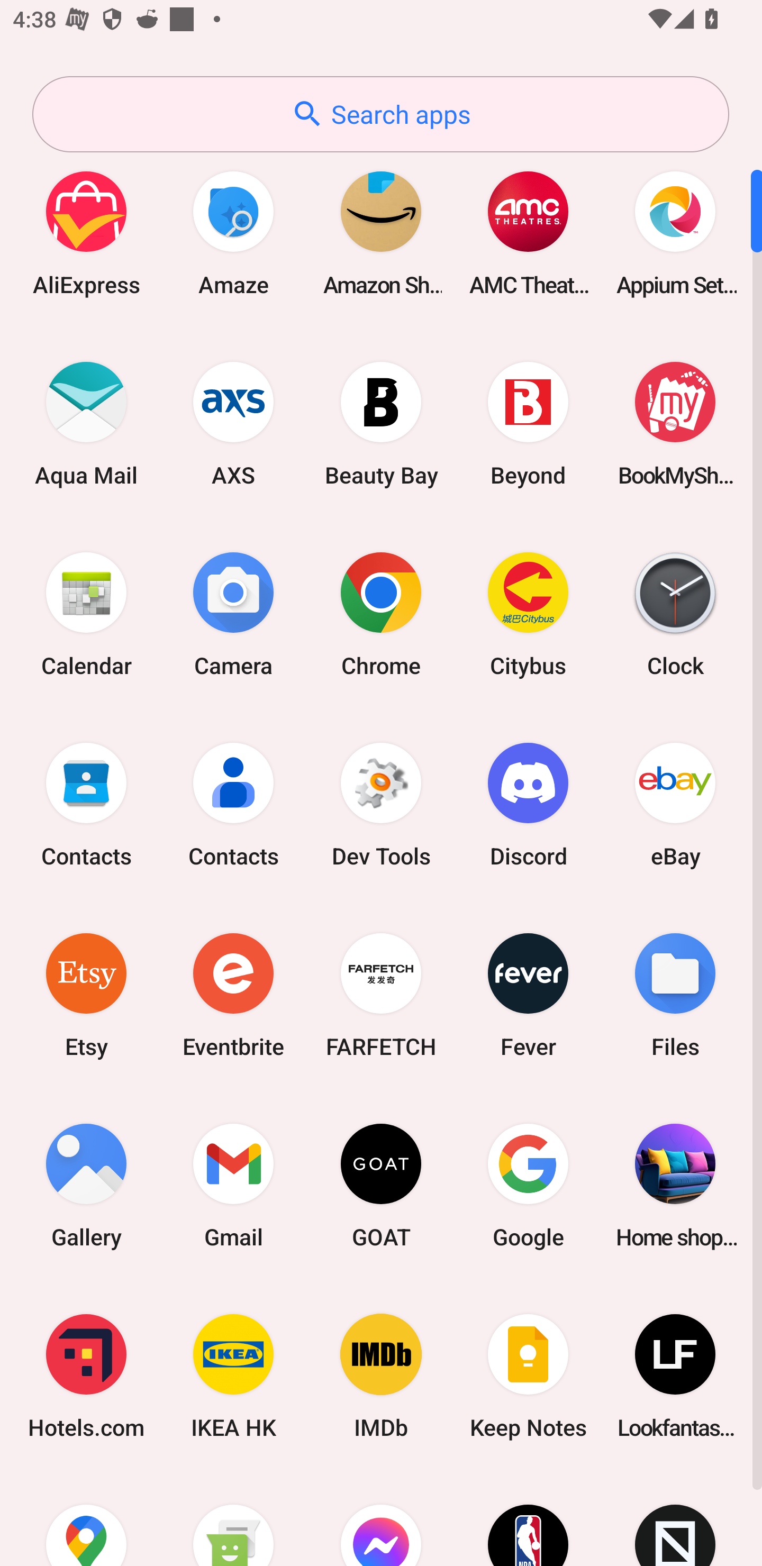 This screenshot has height=1566, width=762. I want to click on Lookfantastic, so click(675, 1377).